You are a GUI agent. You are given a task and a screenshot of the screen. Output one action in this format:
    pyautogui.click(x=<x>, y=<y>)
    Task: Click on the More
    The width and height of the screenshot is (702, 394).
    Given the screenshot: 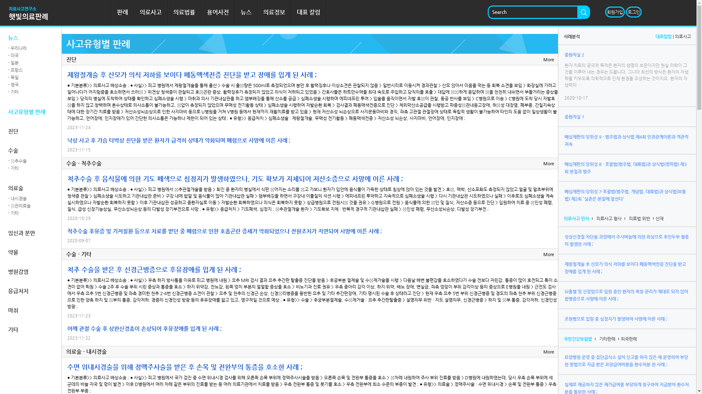 What is the action you would take?
    pyautogui.click(x=549, y=352)
    